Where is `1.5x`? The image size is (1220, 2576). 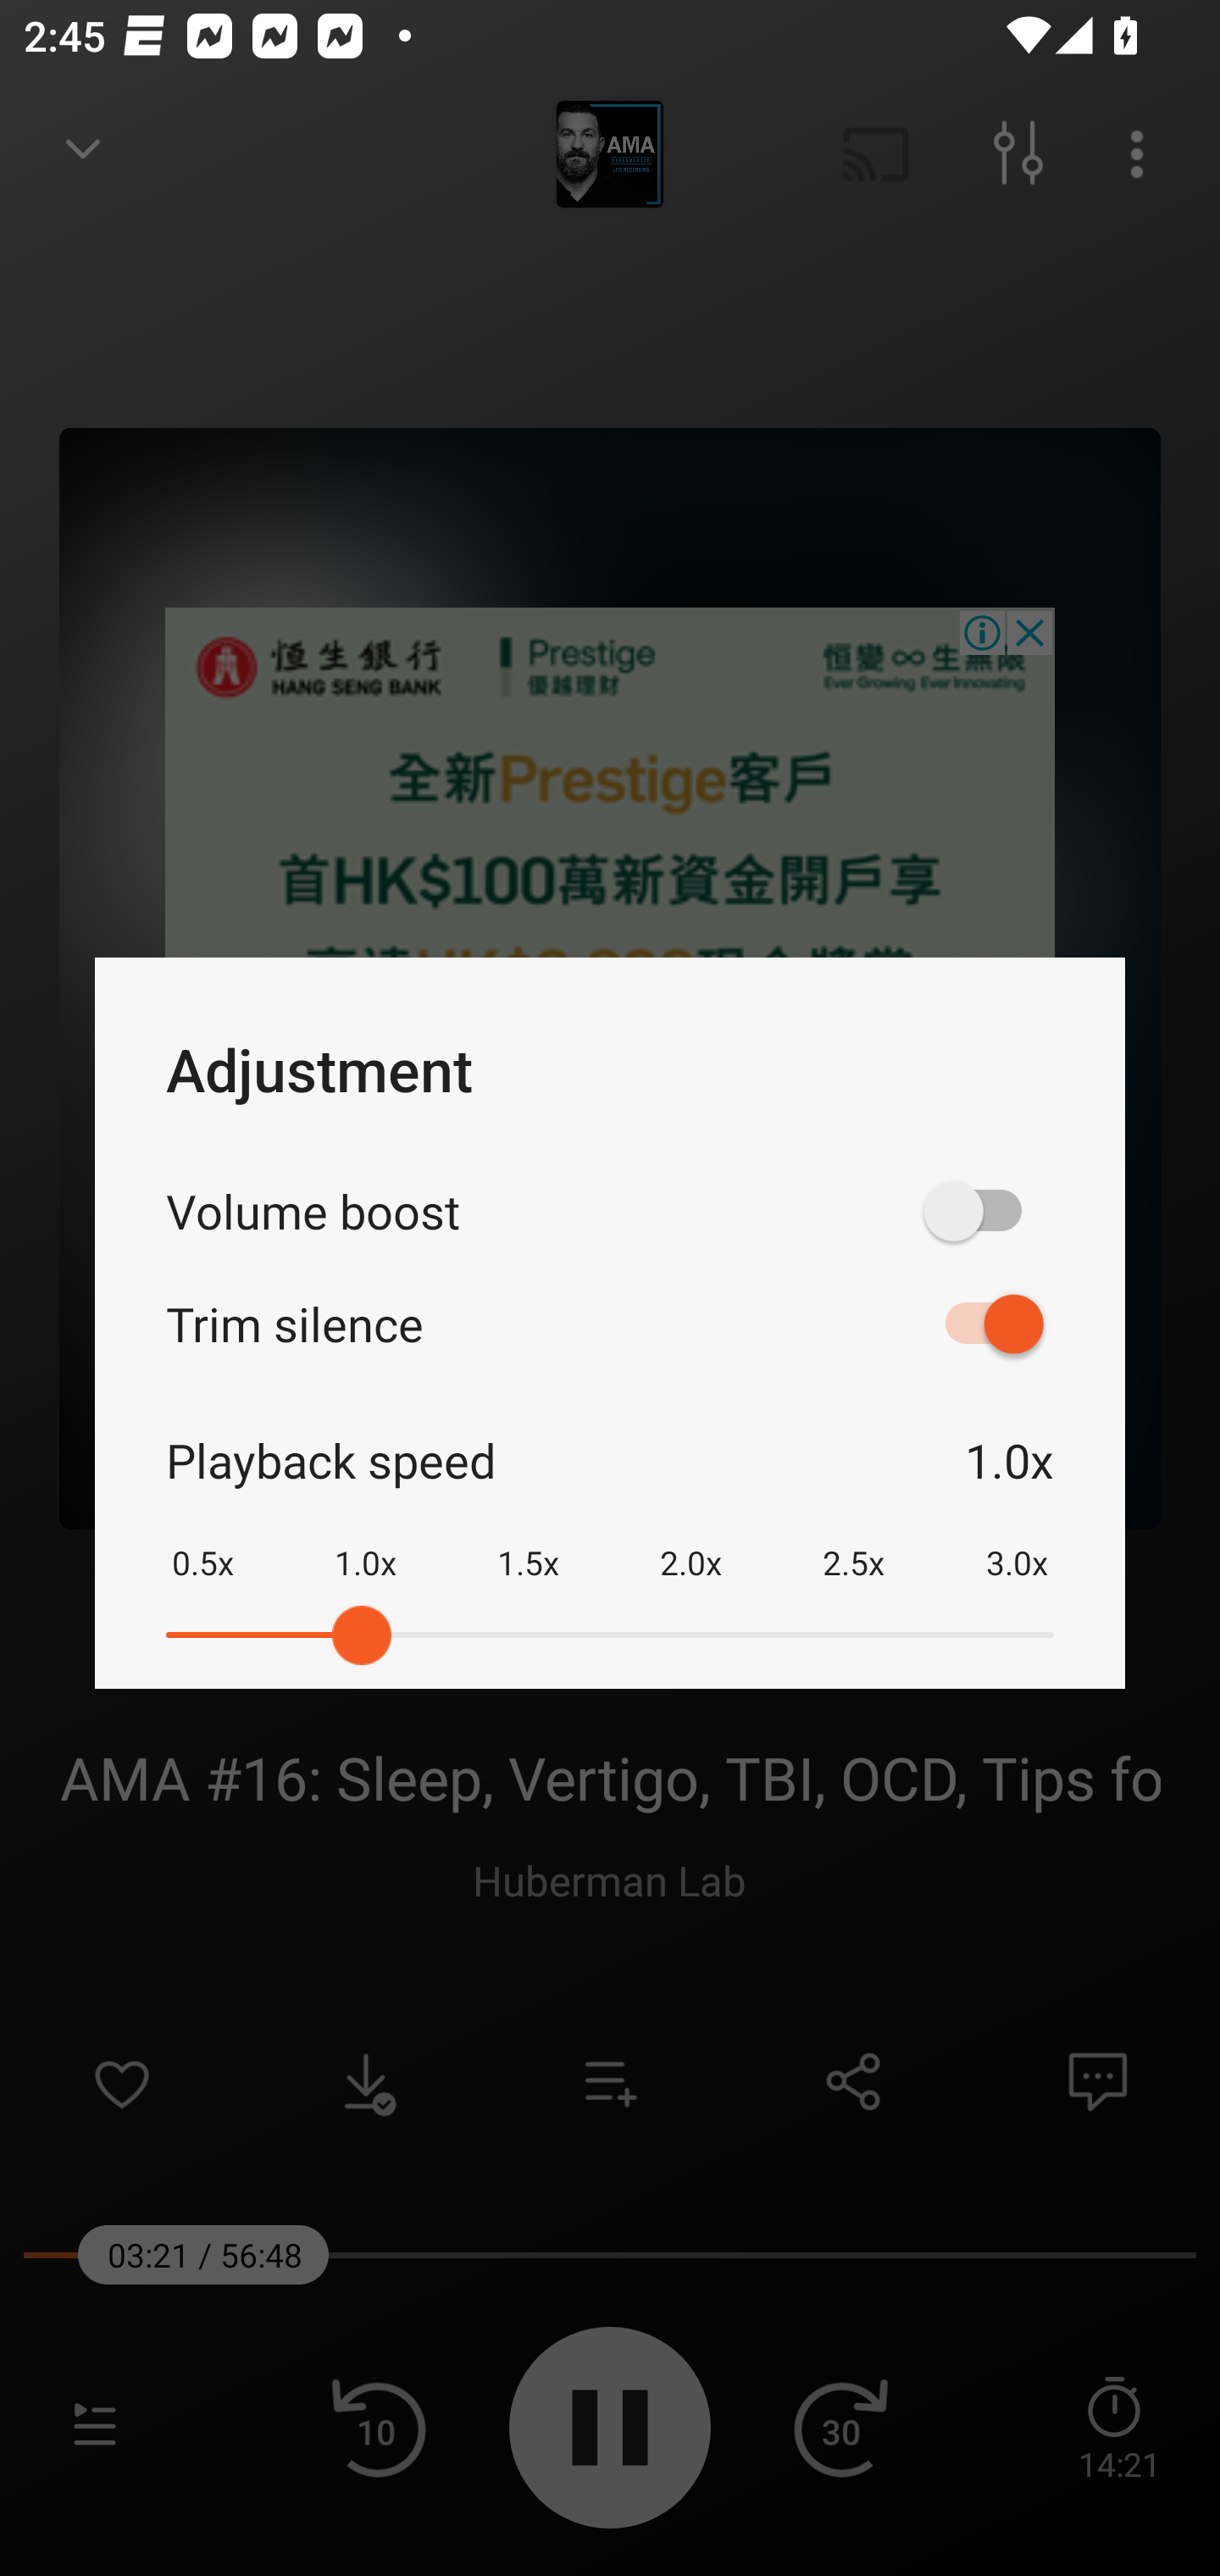 1.5x is located at coordinates (528, 1541).